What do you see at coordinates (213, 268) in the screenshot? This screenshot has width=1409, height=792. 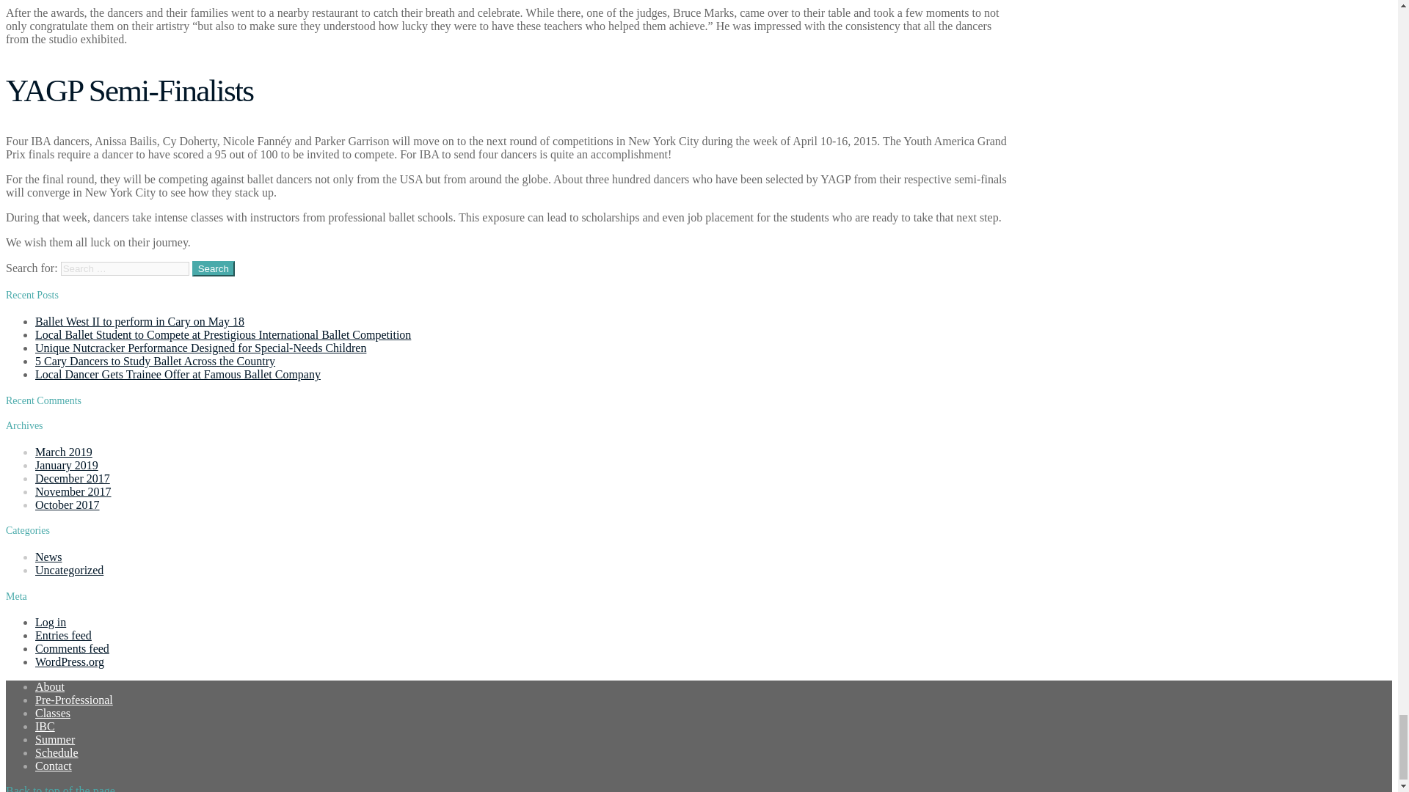 I see `Search` at bounding box center [213, 268].